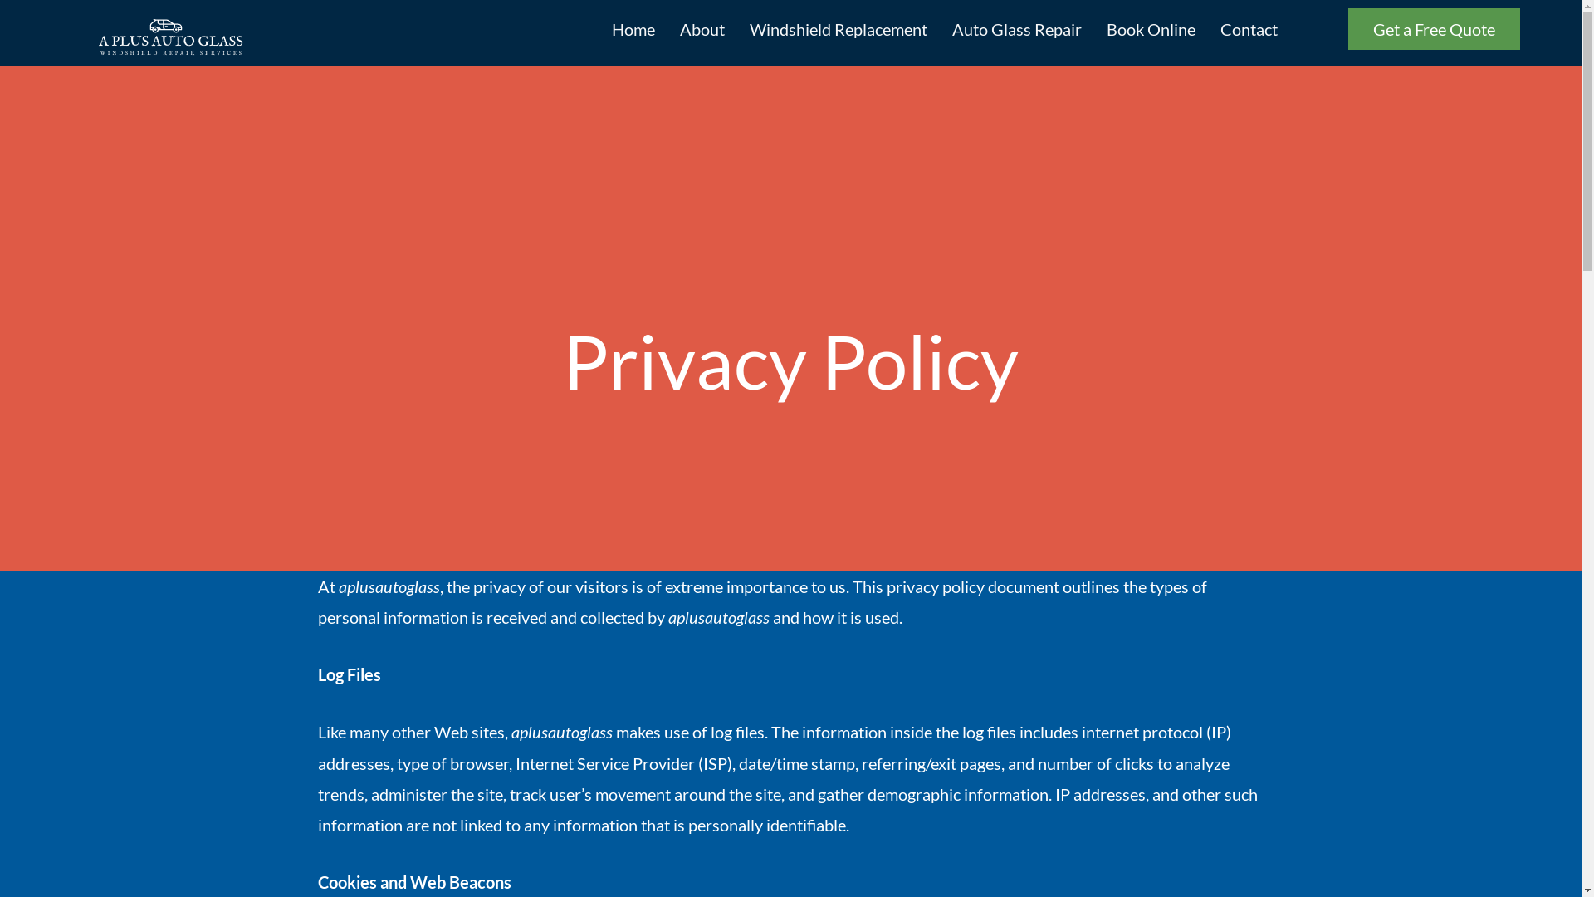 The width and height of the screenshot is (1594, 897). What do you see at coordinates (1017, 29) in the screenshot?
I see `Auto Glass Repair` at bounding box center [1017, 29].